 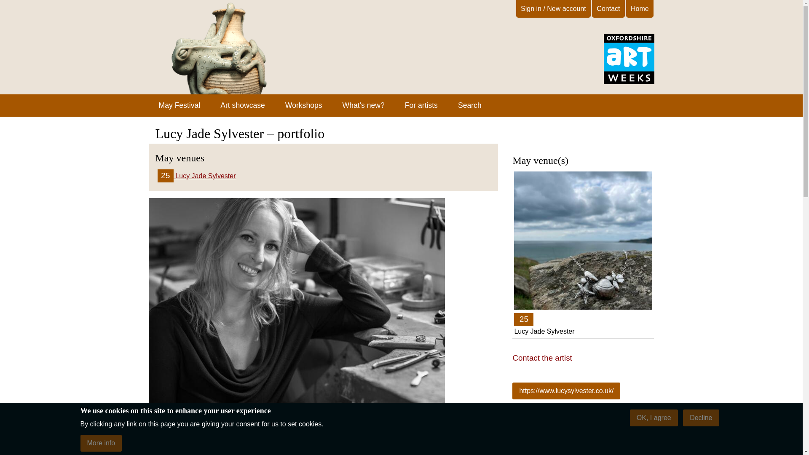 What do you see at coordinates (608, 8) in the screenshot?
I see `Contact` at bounding box center [608, 8].